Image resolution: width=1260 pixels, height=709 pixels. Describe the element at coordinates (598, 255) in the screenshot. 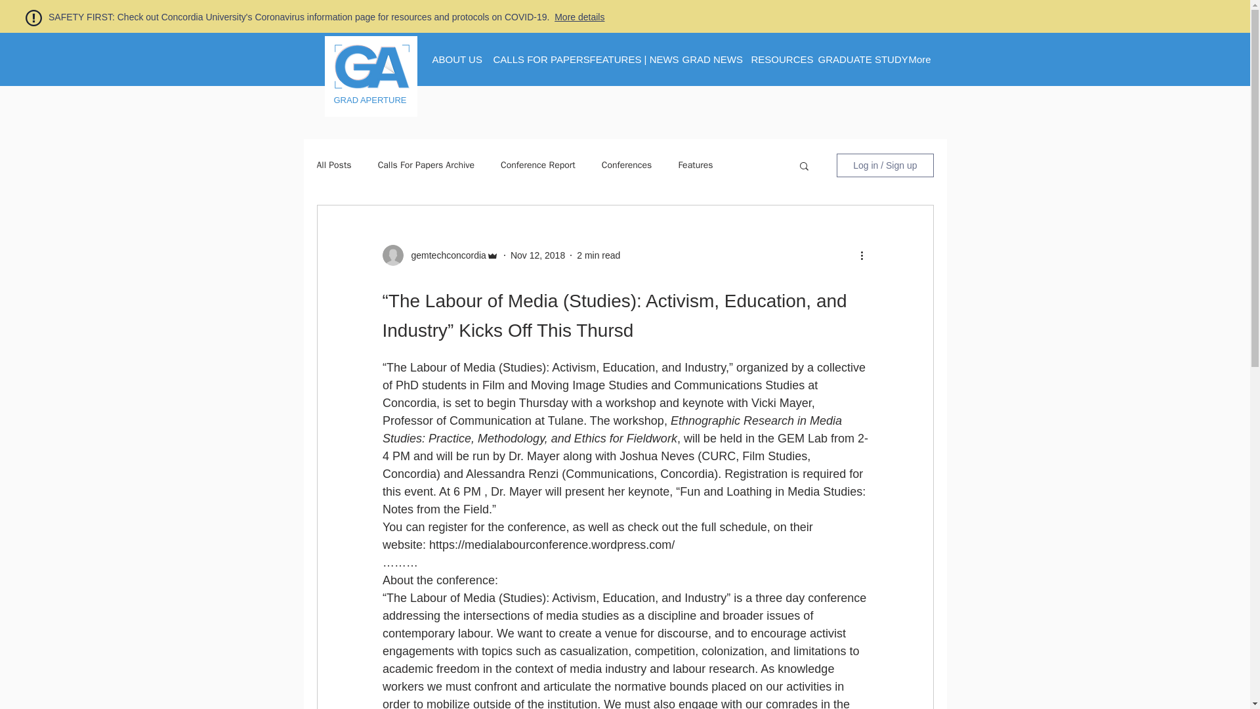

I see `2 min read` at that location.